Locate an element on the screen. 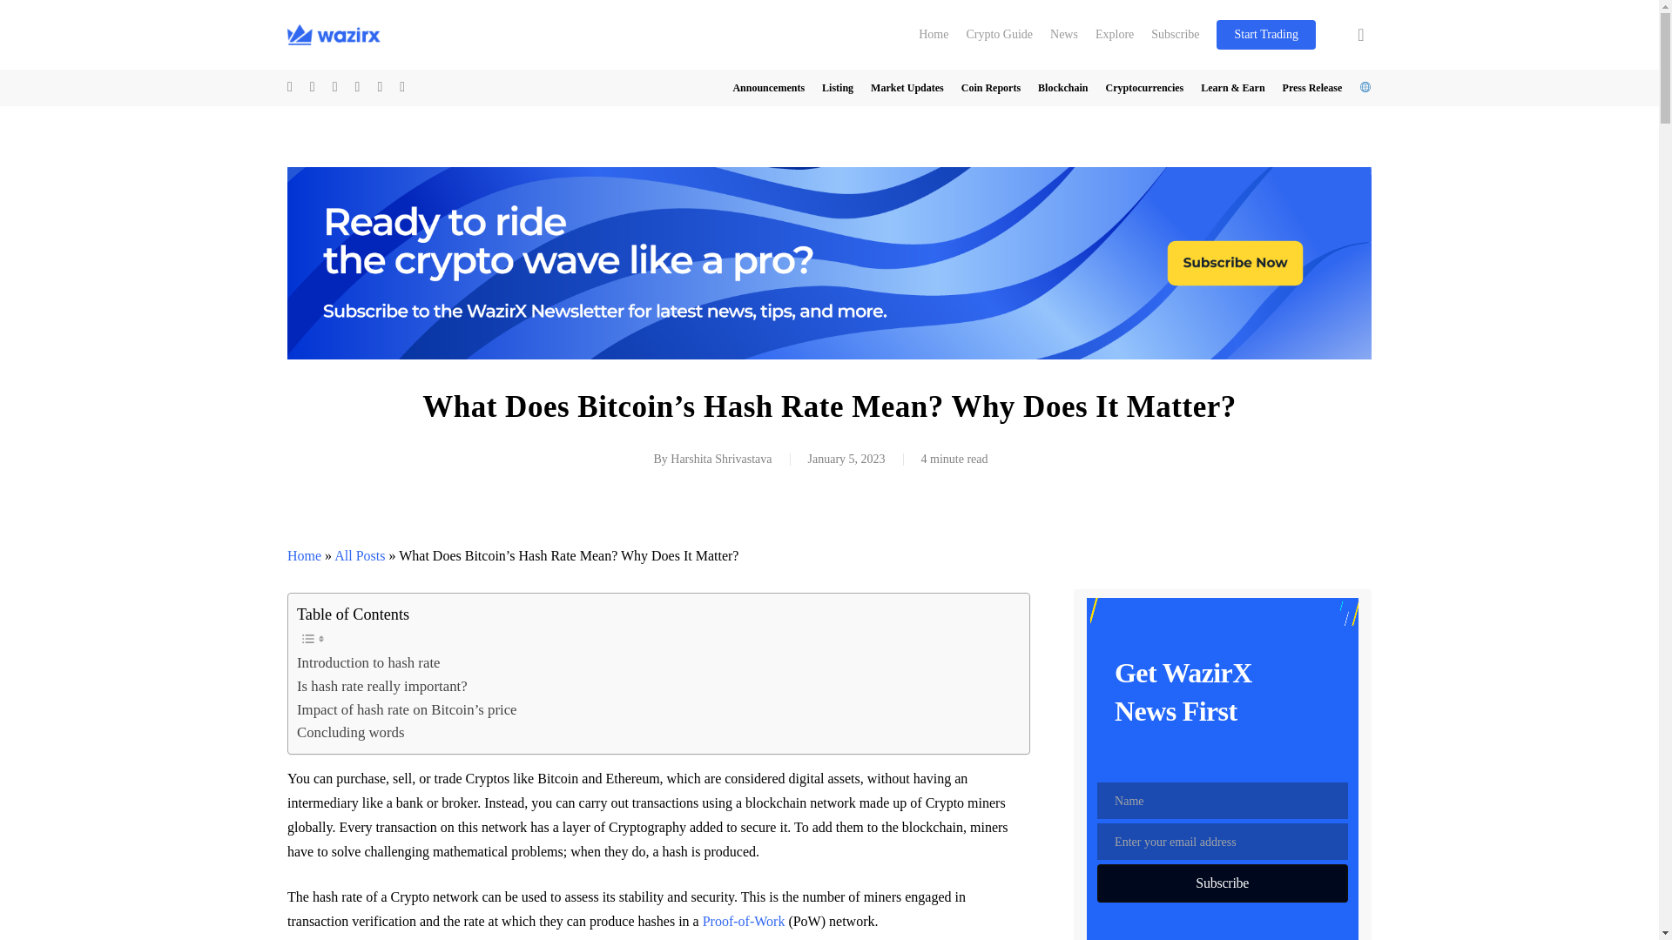 This screenshot has height=940, width=1672. Start Trading is located at coordinates (1266, 35).